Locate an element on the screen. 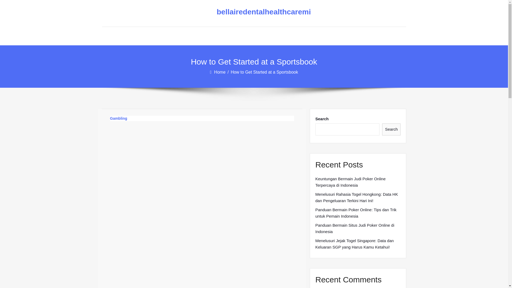  Panduan Bermain Situs Judi Poker Online di Indonesia is located at coordinates (358, 228).